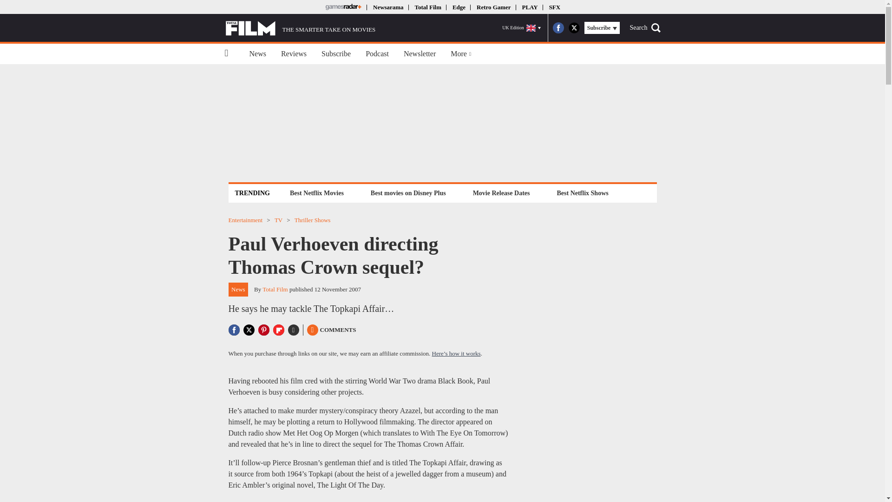 The width and height of the screenshot is (892, 502). I want to click on THE SMARTER TAKE ON MOVIES, so click(300, 28).